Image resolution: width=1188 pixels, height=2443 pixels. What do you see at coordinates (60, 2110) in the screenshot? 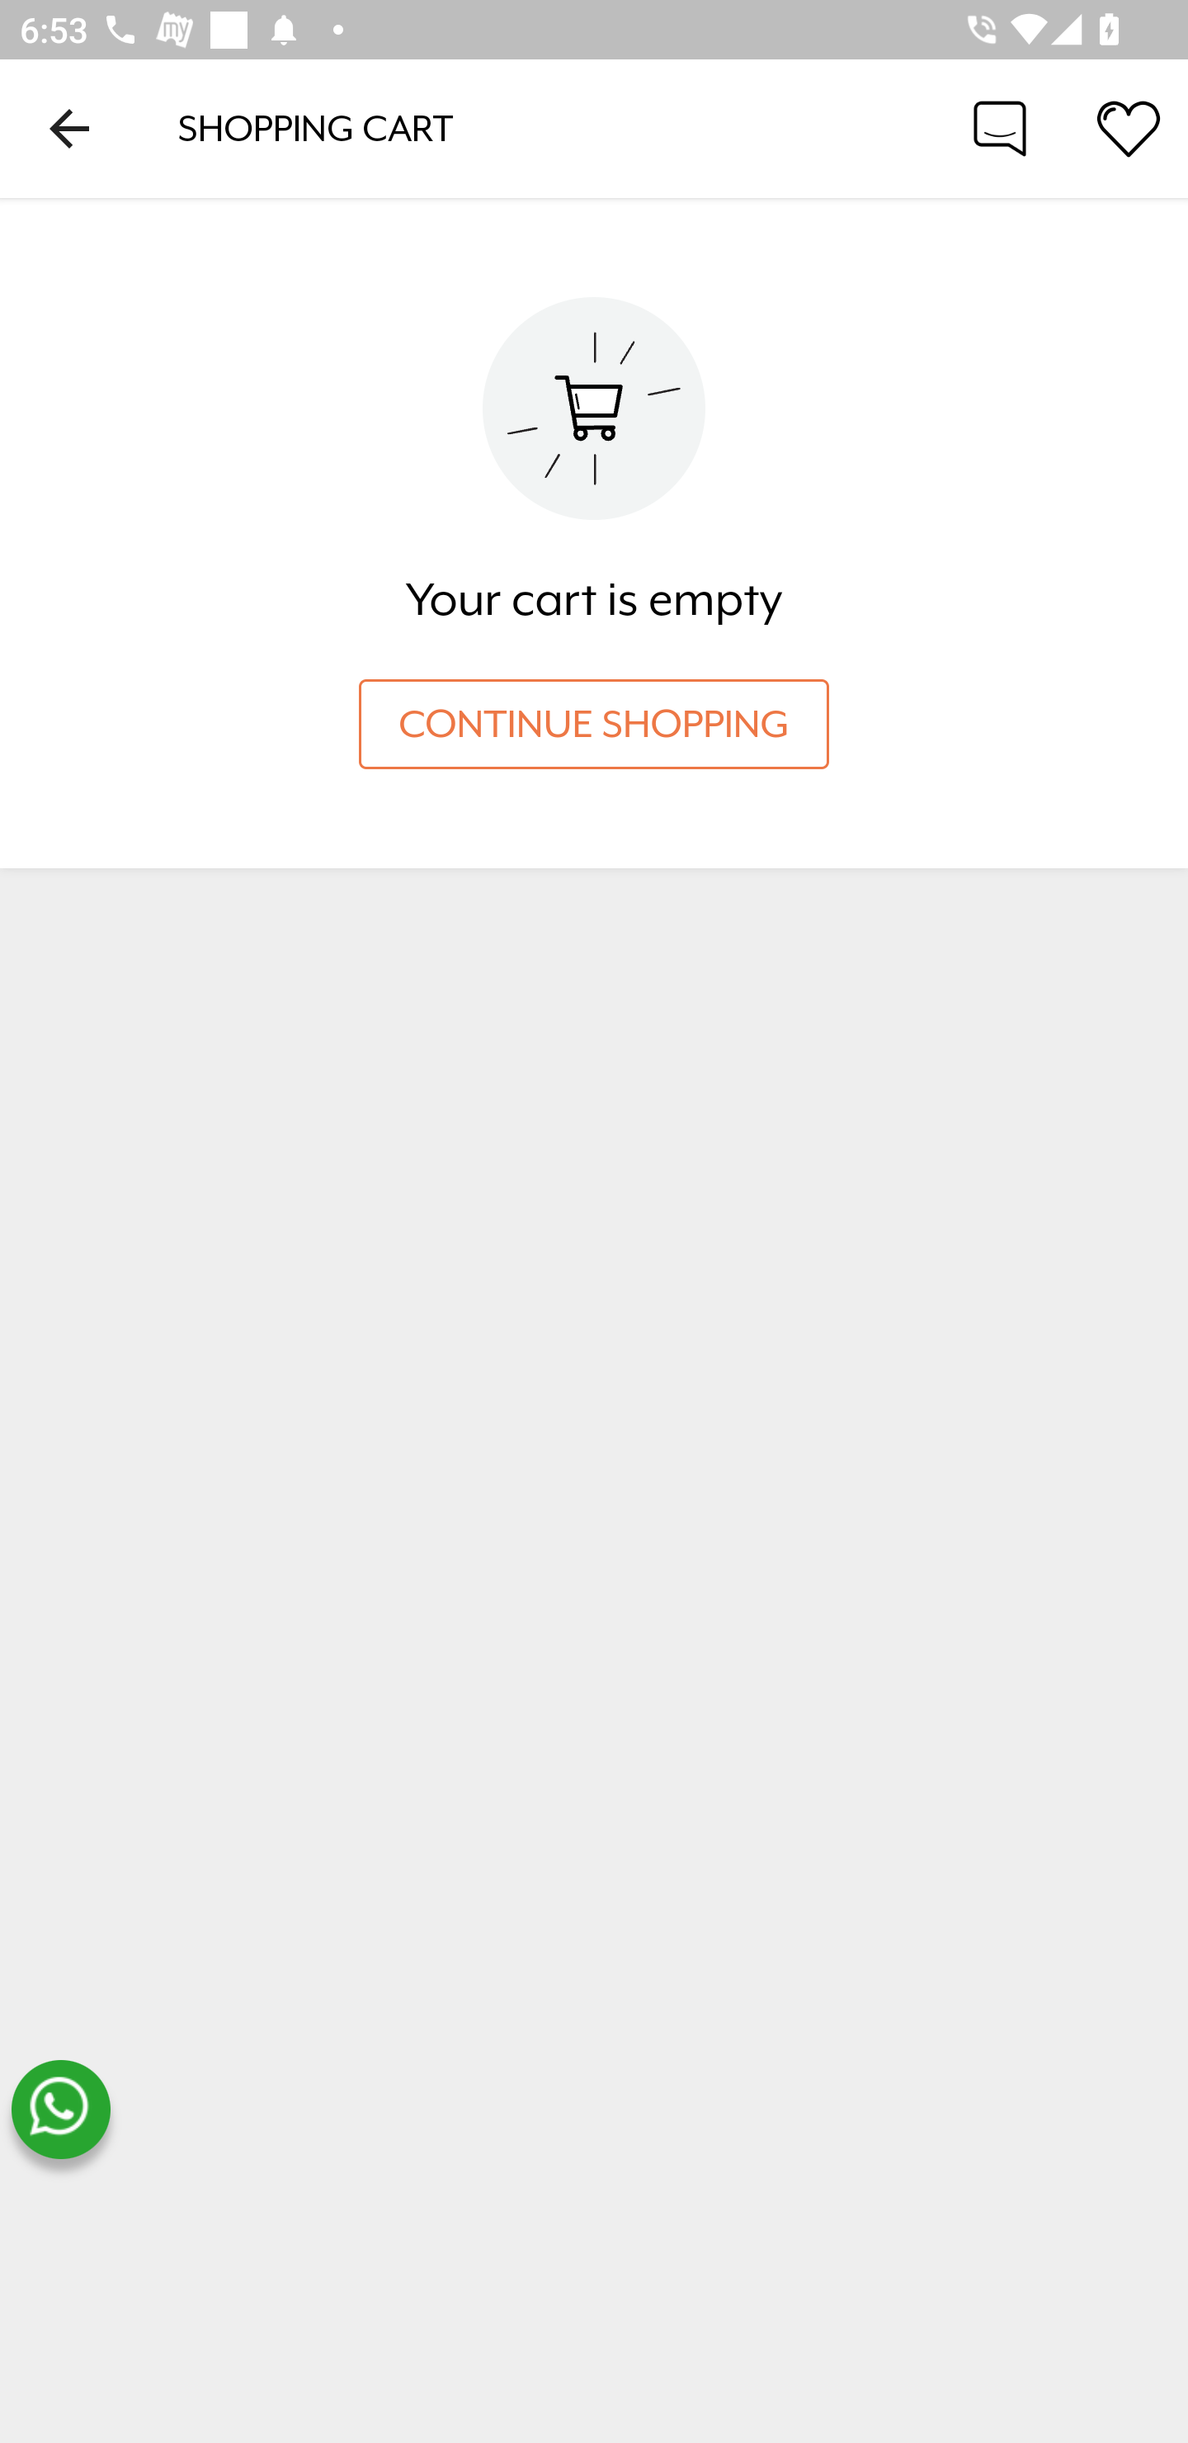
I see `whatsapp` at bounding box center [60, 2110].